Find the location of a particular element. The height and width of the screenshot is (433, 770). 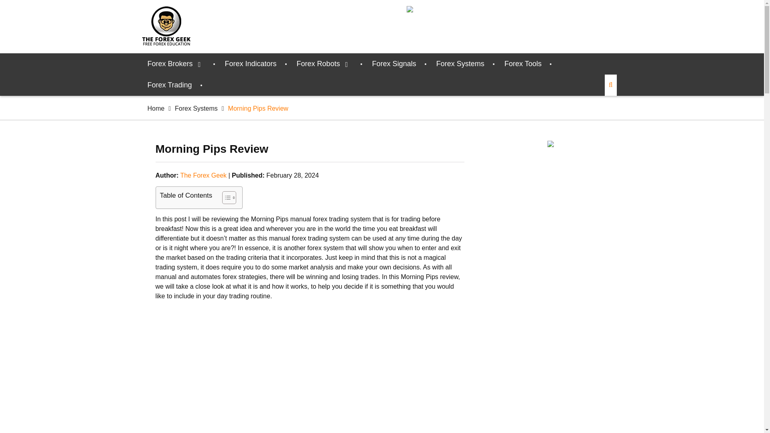

Forex Tools is located at coordinates (523, 63).